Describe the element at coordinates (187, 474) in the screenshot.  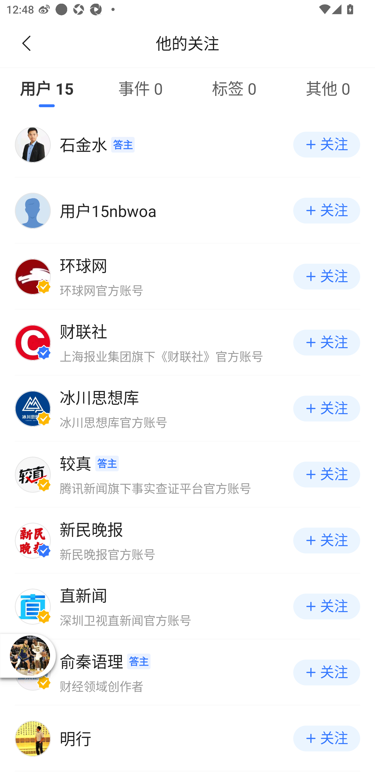
I see `头像，可点击 用户：较真 腾讯新闻旗下事实查证平台官方账号  关注` at that location.